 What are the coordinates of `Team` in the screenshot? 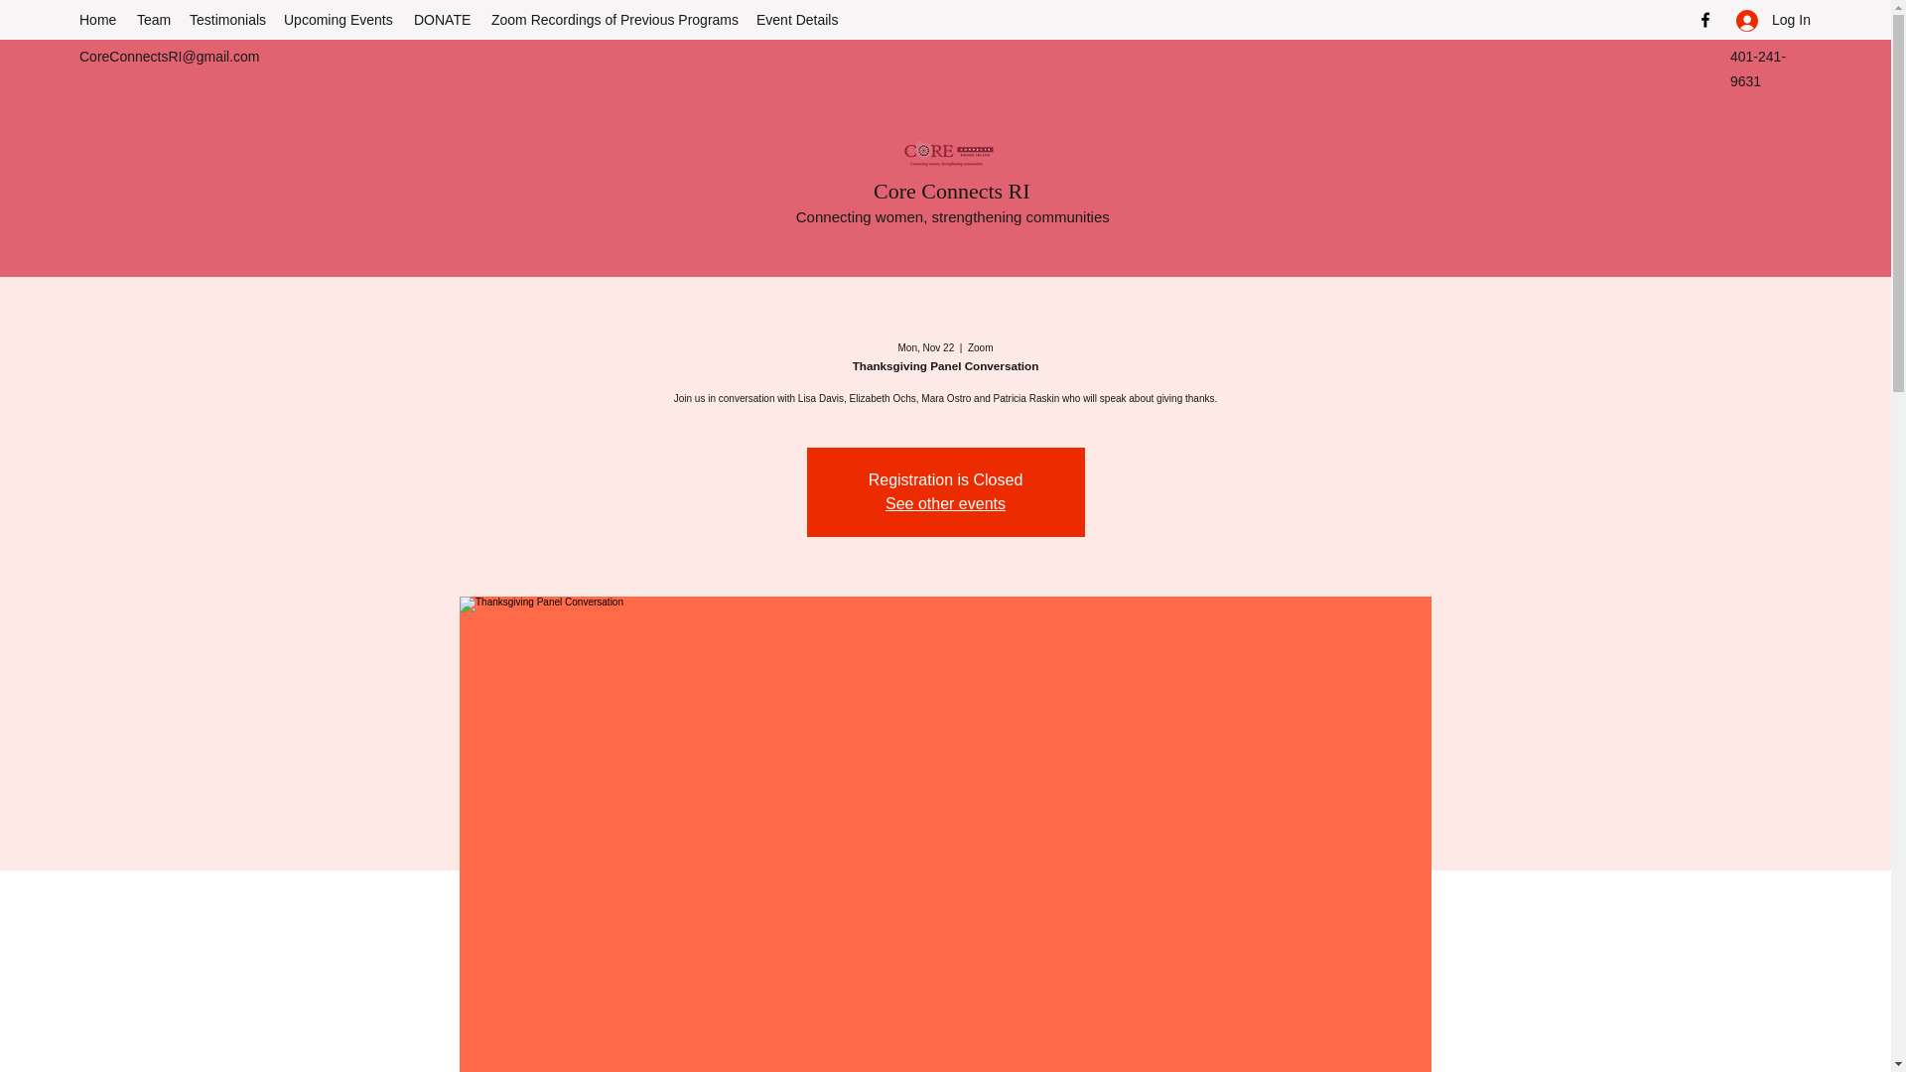 It's located at (153, 20).